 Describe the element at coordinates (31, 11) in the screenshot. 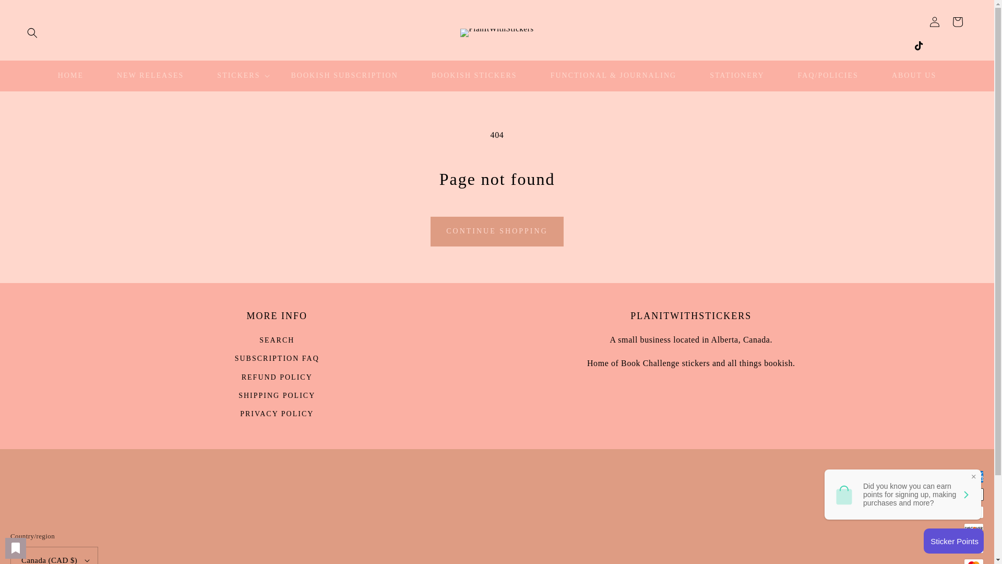

I see `SKIP TO CONTENT` at that location.